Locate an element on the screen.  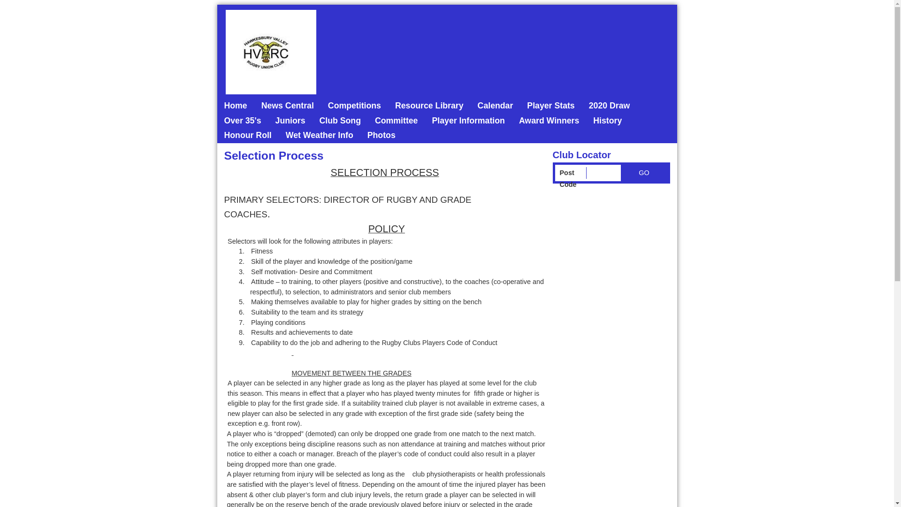
Resource Library is located at coordinates (429, 106).